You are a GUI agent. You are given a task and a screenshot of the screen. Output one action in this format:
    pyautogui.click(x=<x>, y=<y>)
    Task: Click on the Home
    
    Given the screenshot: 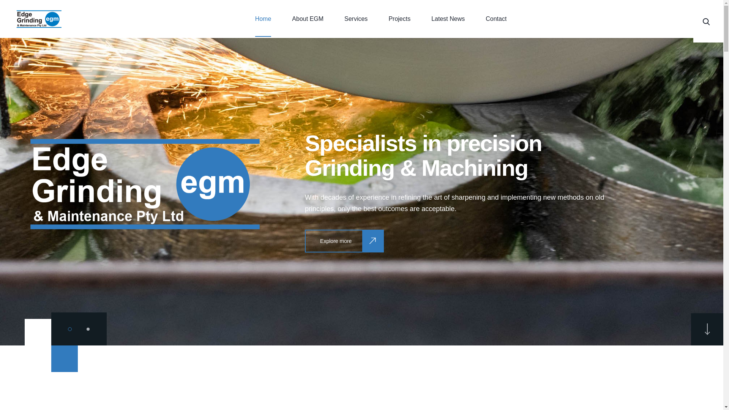 What is the action you would take?
    pyautogui.click(x=264, y=19)
    